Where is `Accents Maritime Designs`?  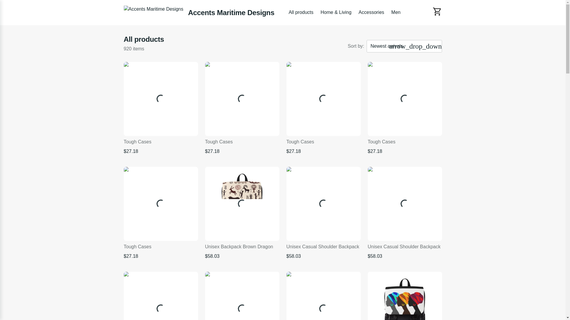
Accents Maritime Designs is located at coordinates (199, 12).